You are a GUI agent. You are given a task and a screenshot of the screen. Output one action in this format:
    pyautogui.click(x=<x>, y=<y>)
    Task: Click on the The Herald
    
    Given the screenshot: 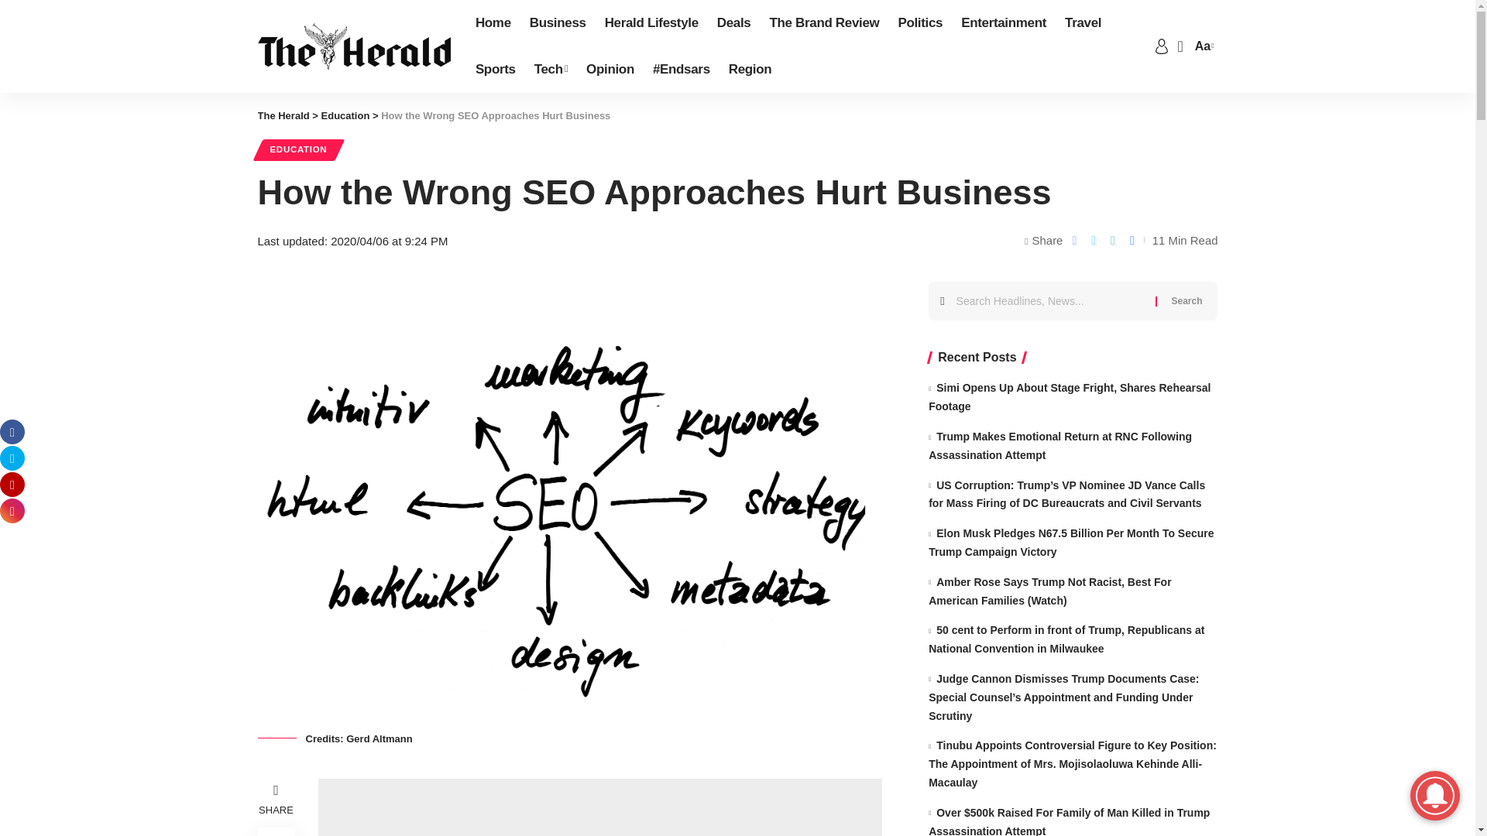 What is the action you would take?
    pyautogui.click(x=353, y=46)
    